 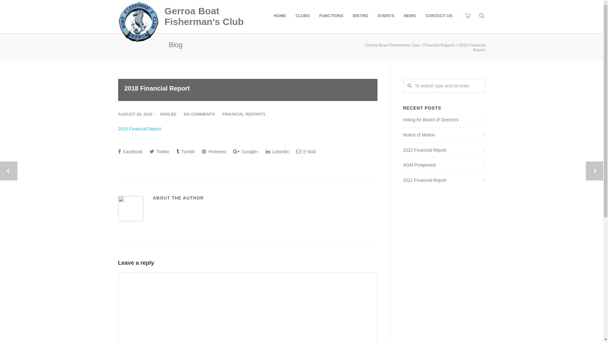 What do you see at coordinates (139, 129) in the screenshot?
I see `2018 Financial Report` at bounding box center [139, 129].